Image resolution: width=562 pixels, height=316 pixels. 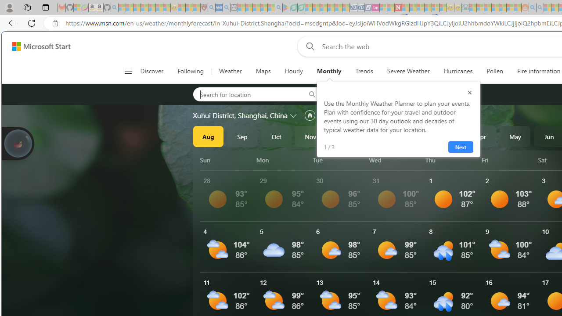 I want to click on Aug, so click(x=208, y=136).